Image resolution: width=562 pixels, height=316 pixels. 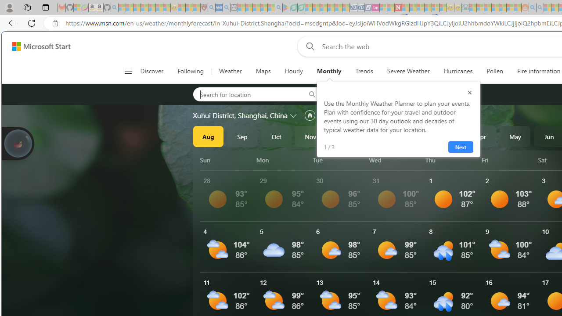 I want to click on Aug, so click(x=208, y=136).